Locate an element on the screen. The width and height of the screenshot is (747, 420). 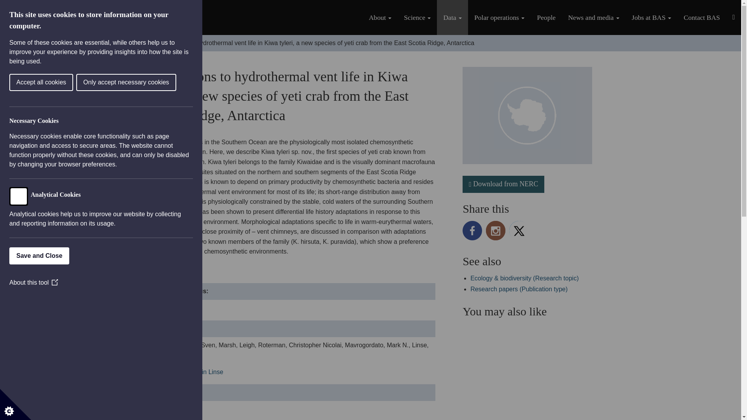
Only accept necessary cookies is located at coordinates (28, 82).